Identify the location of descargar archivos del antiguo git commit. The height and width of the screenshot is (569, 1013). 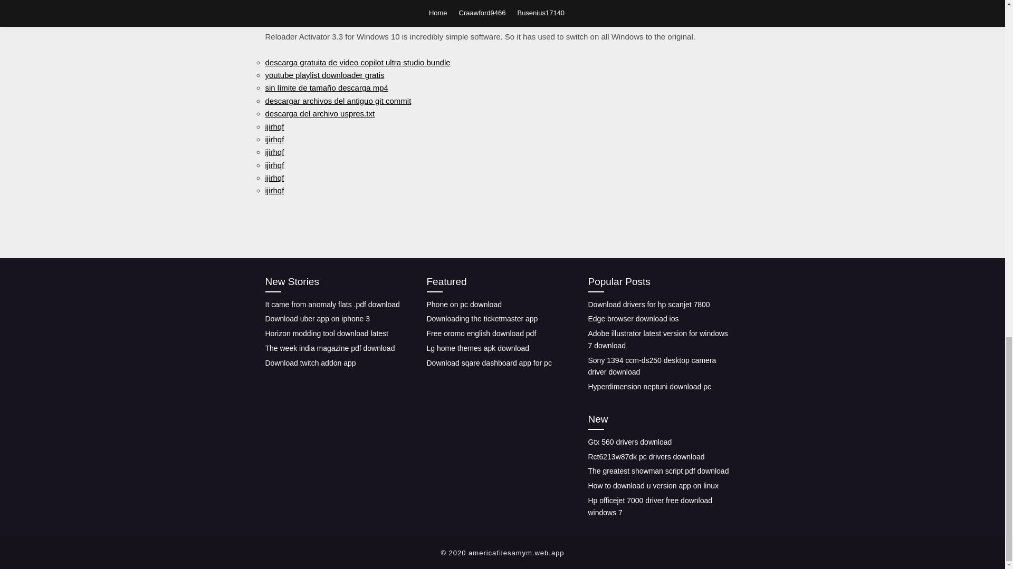
(338, 100).